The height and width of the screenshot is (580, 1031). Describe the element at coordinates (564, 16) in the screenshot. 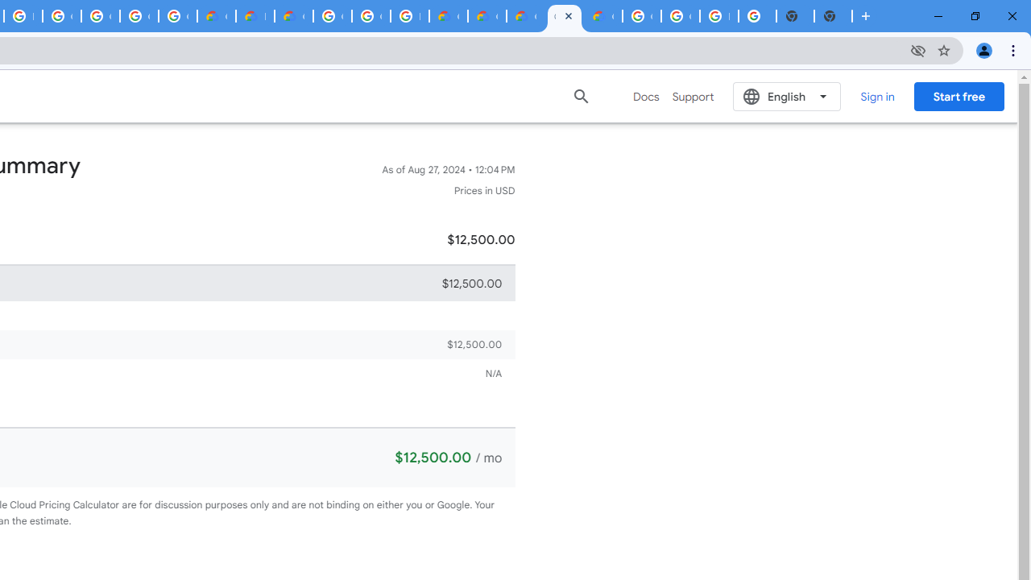

I see `Google Cloud Estimate Summary` at that location.